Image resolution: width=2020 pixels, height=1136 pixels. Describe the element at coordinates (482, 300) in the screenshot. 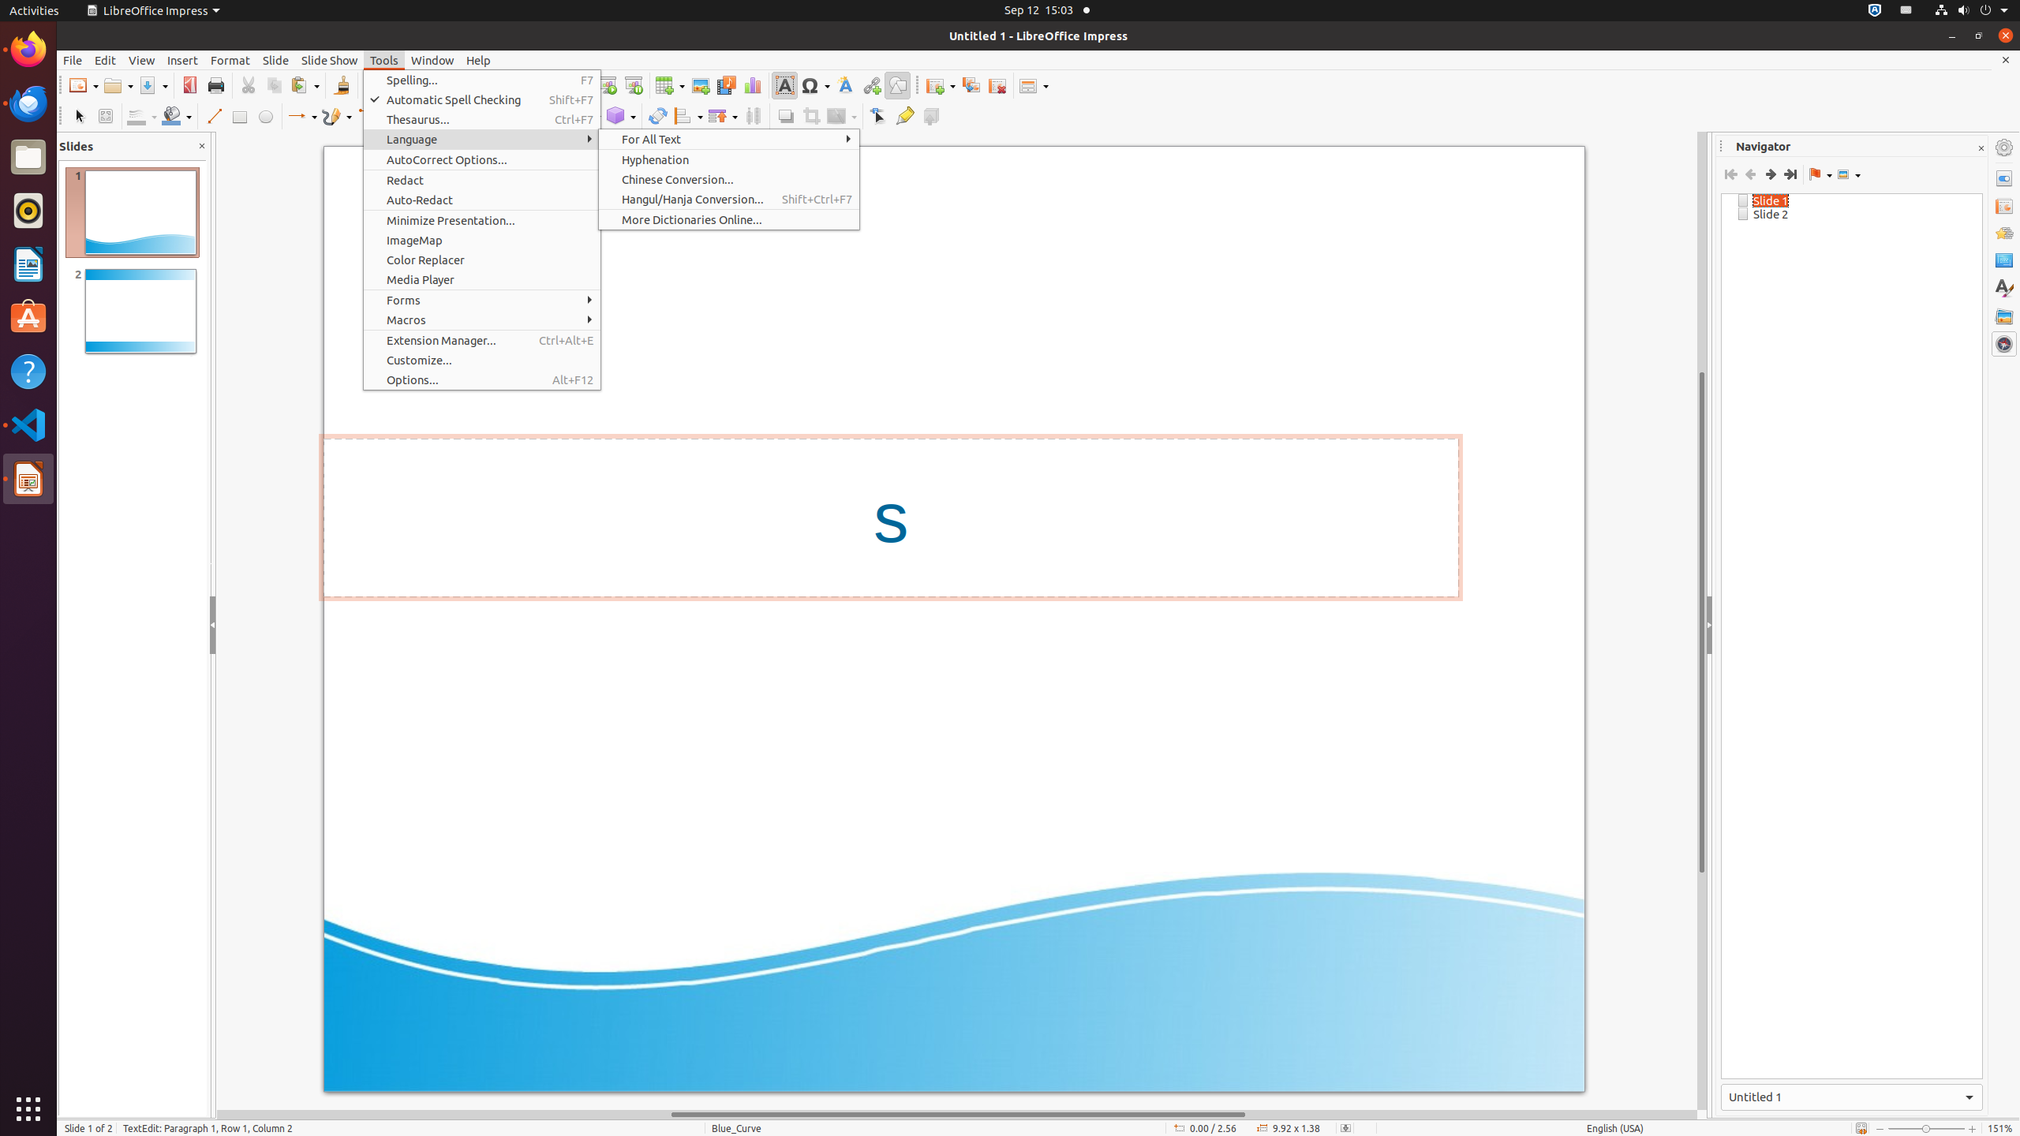

I see `Forms` at that location.